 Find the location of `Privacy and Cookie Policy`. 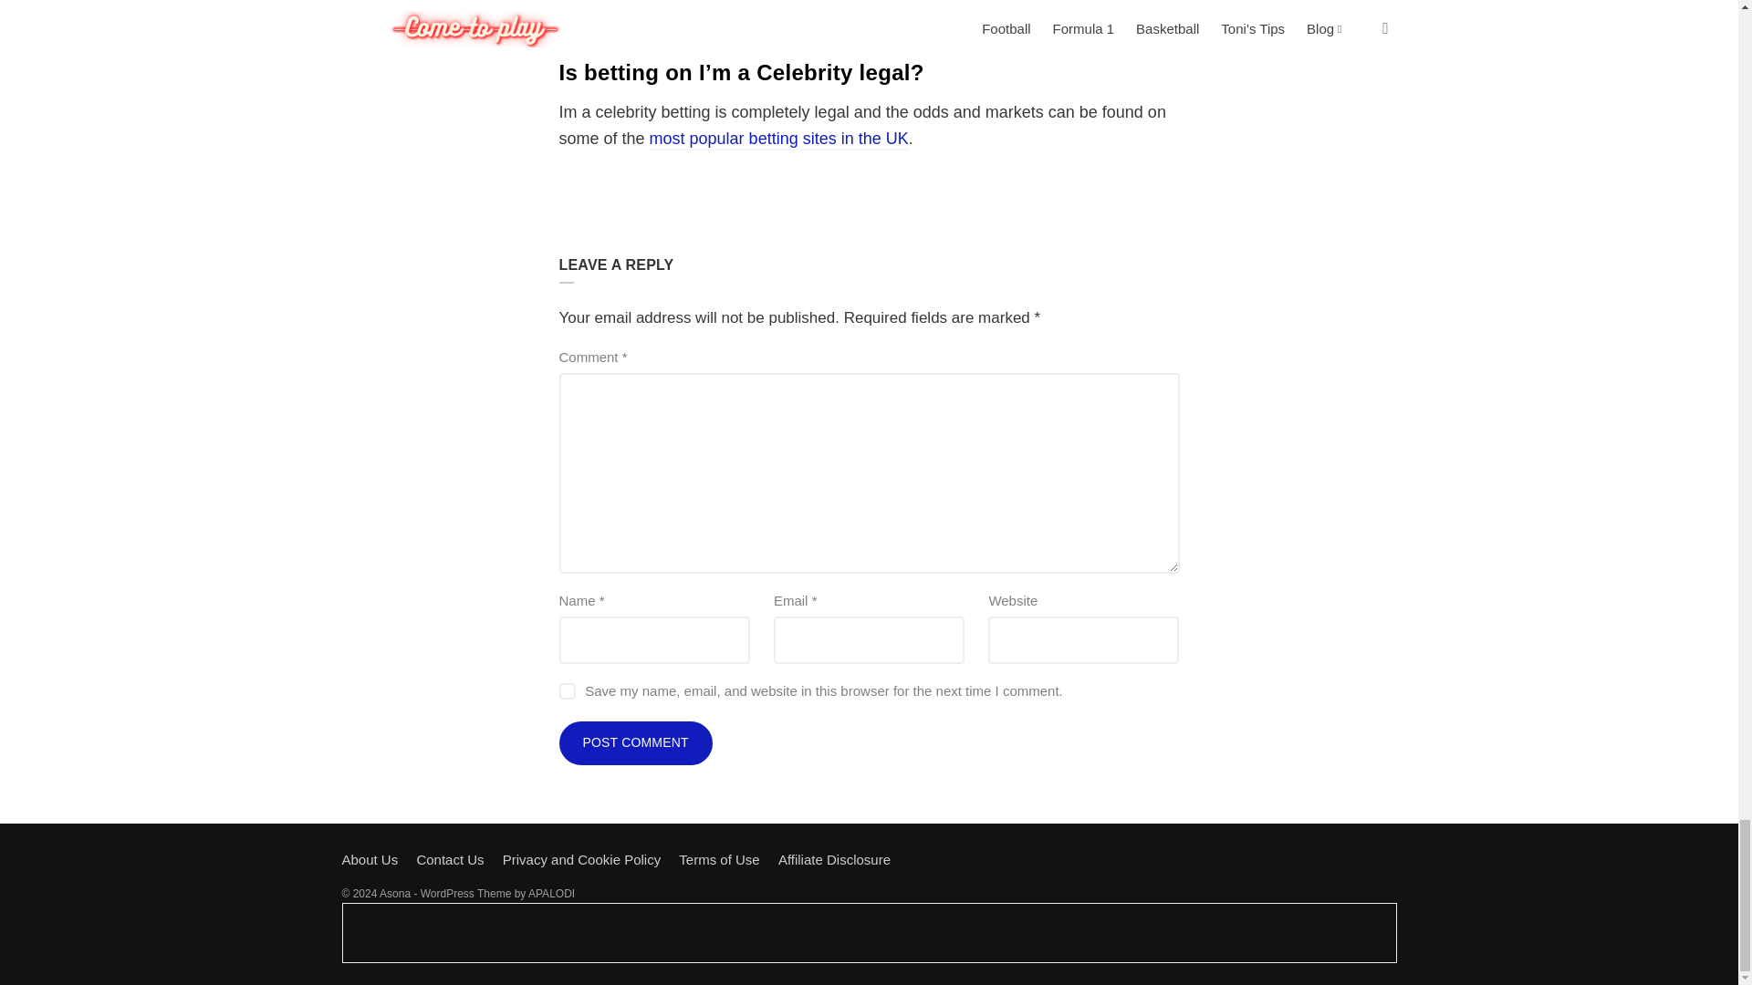

Privacy and Cookie Policy is located at coordinates (581, 859).